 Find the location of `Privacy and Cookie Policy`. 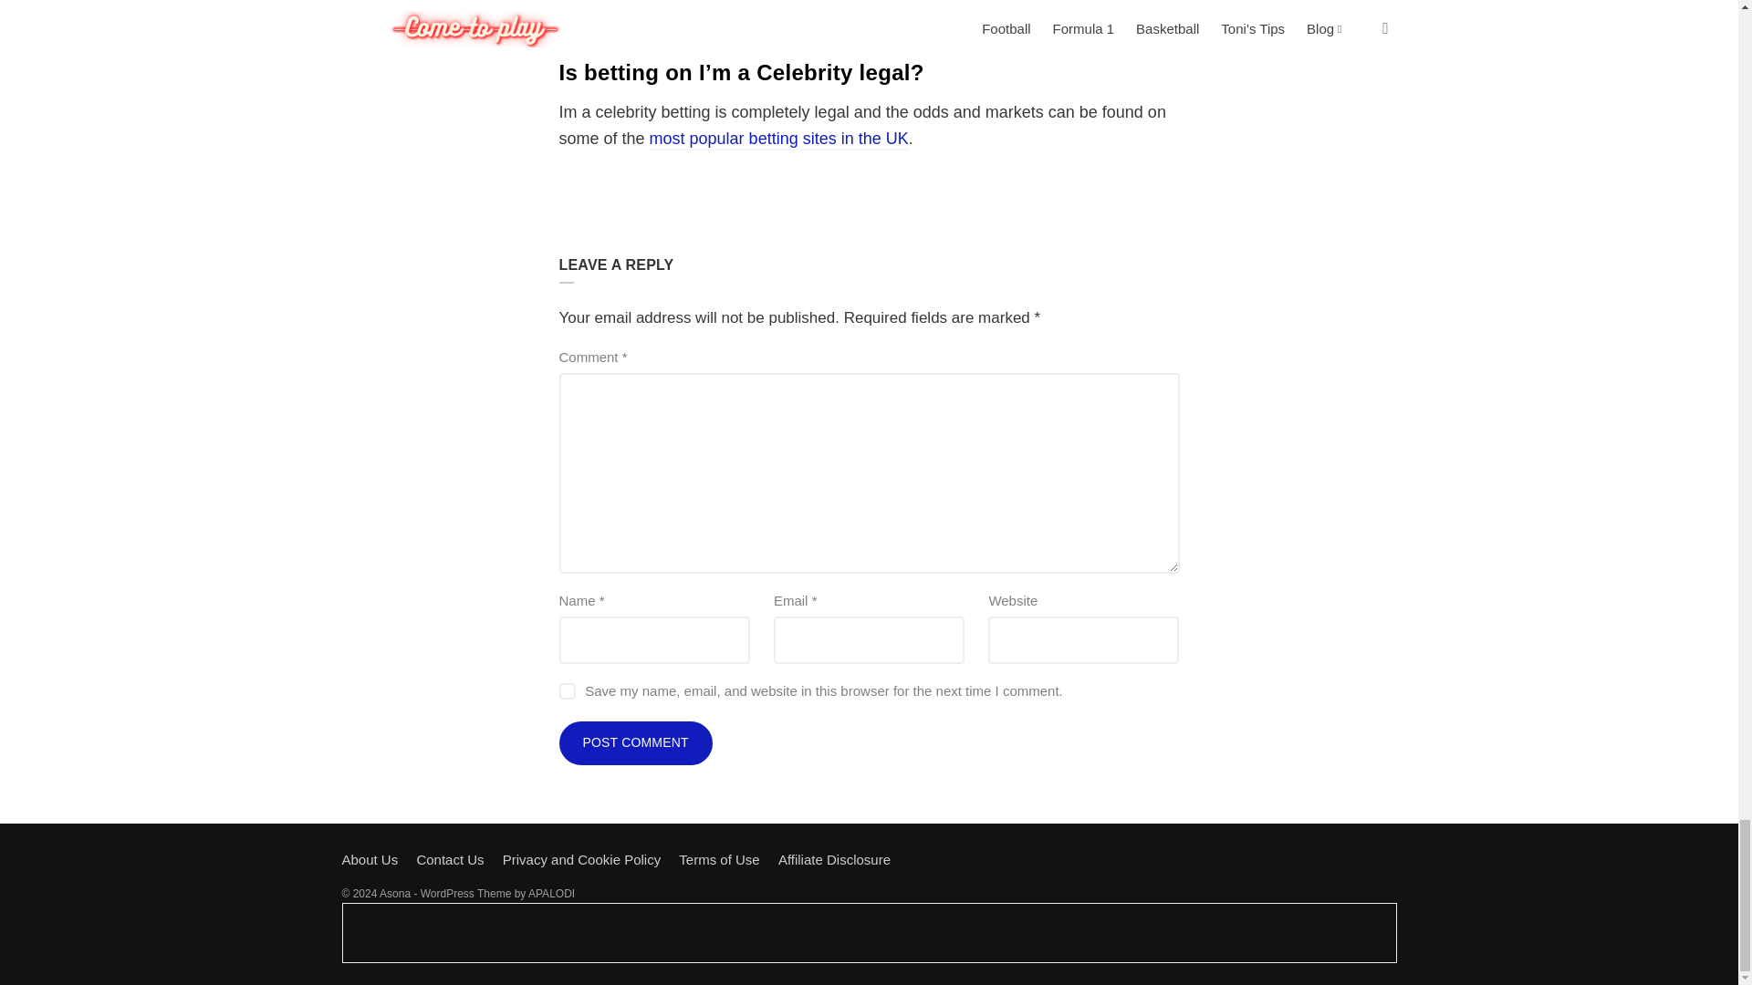

Privacy and Cookie Policy is located at coordinates (581, 859).